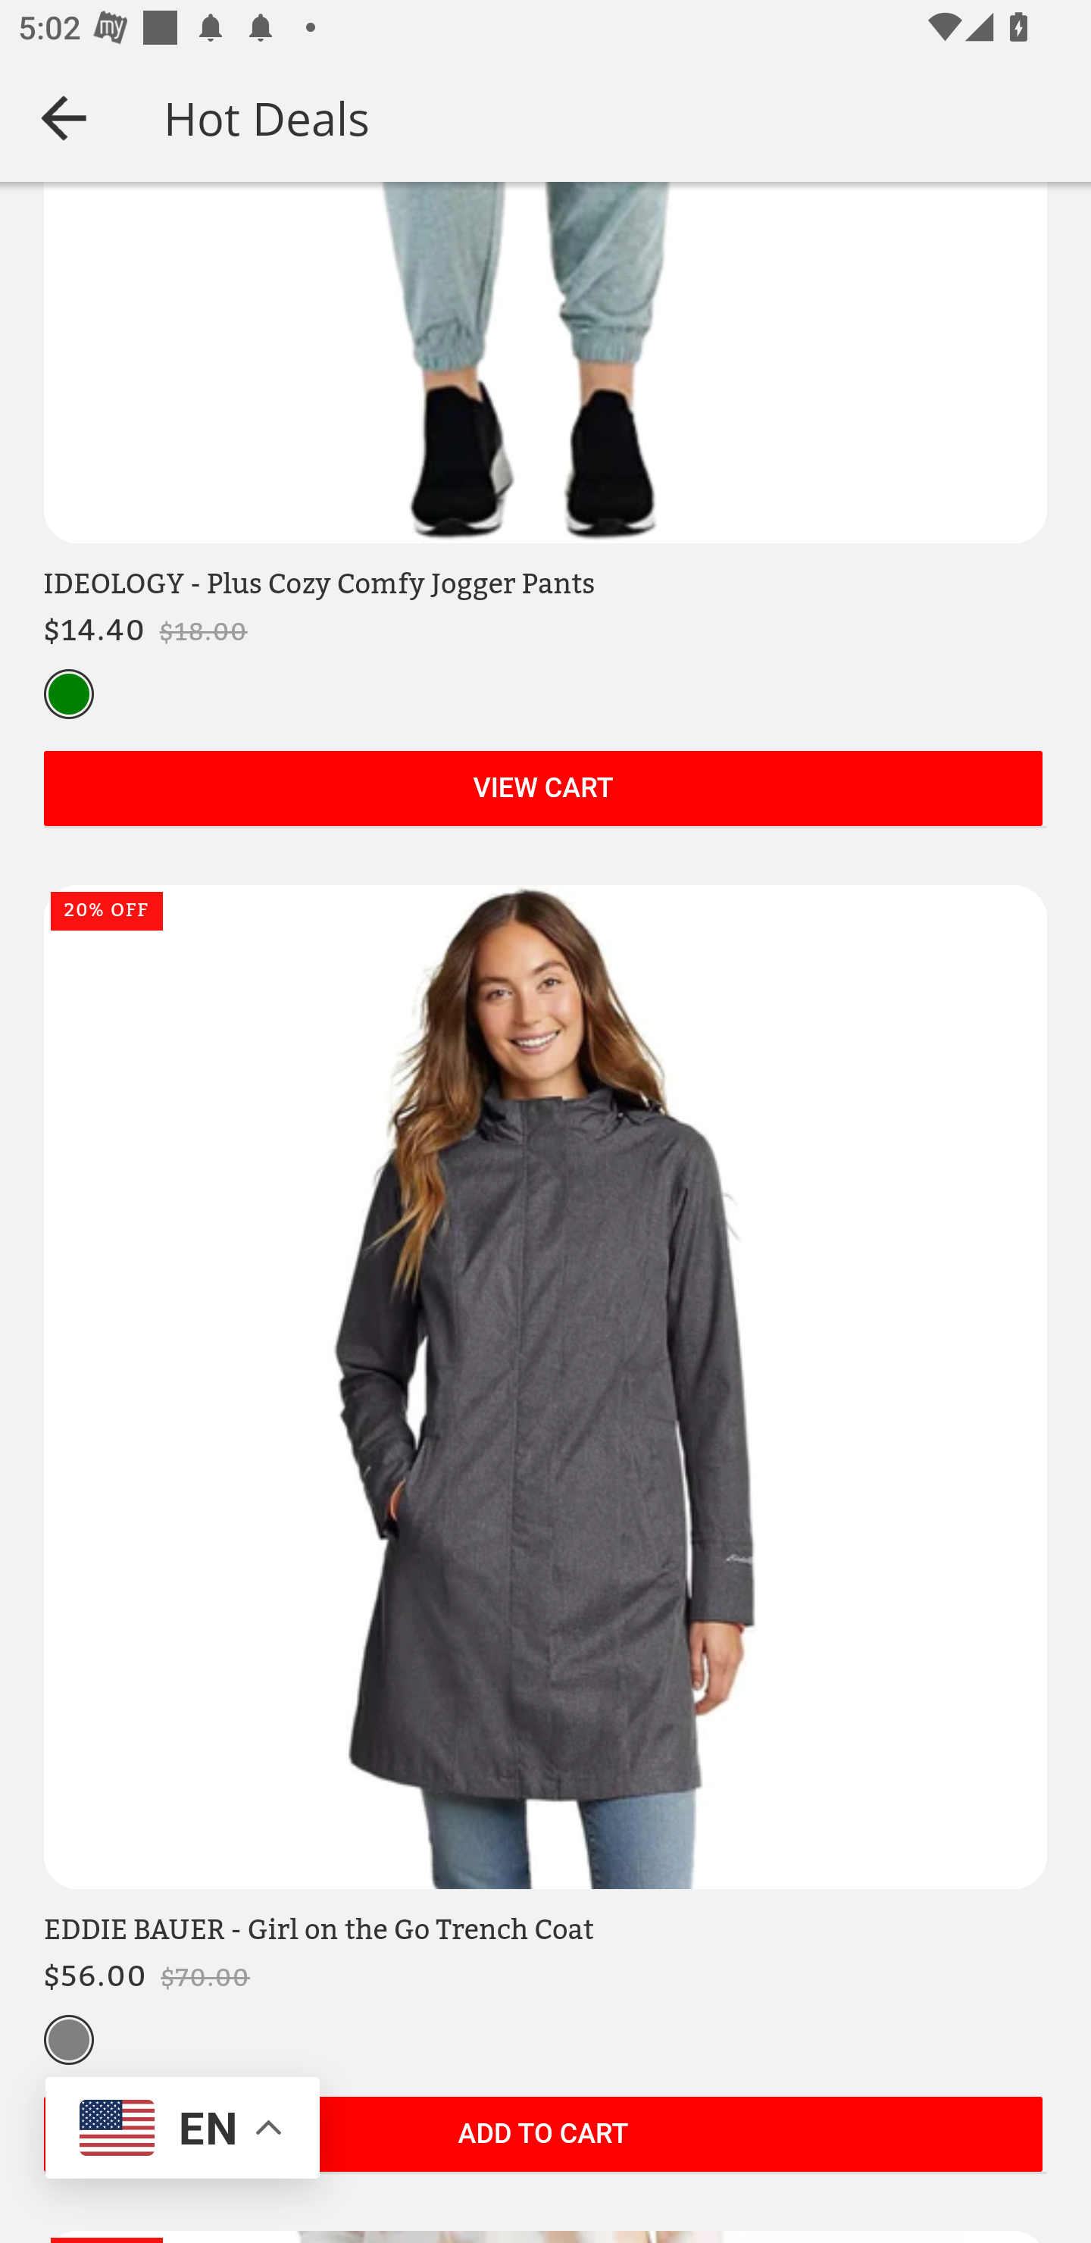  I want to click on Navigate up, so click(64, 117).